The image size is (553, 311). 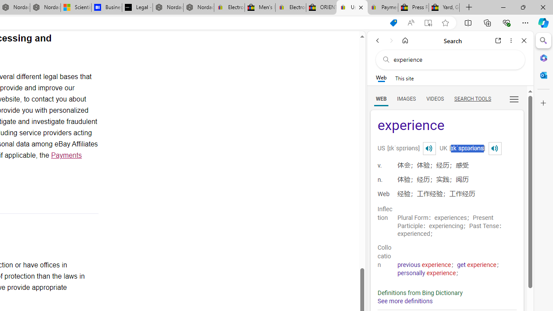 I want to click on experience, so click(x=447, y=126).